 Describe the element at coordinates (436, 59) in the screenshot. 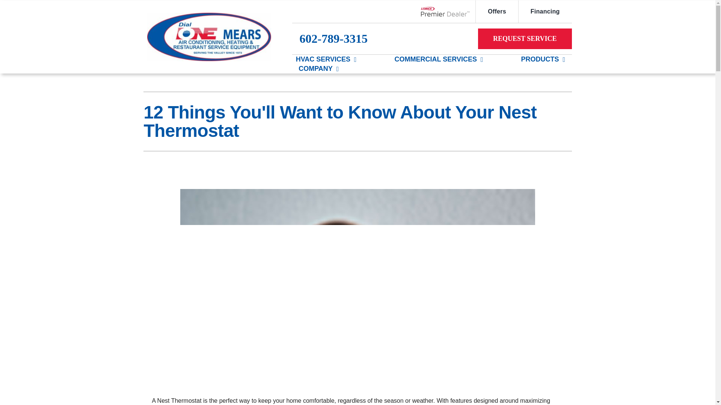

I see `COMMERCIAL SERVICES` at that location.